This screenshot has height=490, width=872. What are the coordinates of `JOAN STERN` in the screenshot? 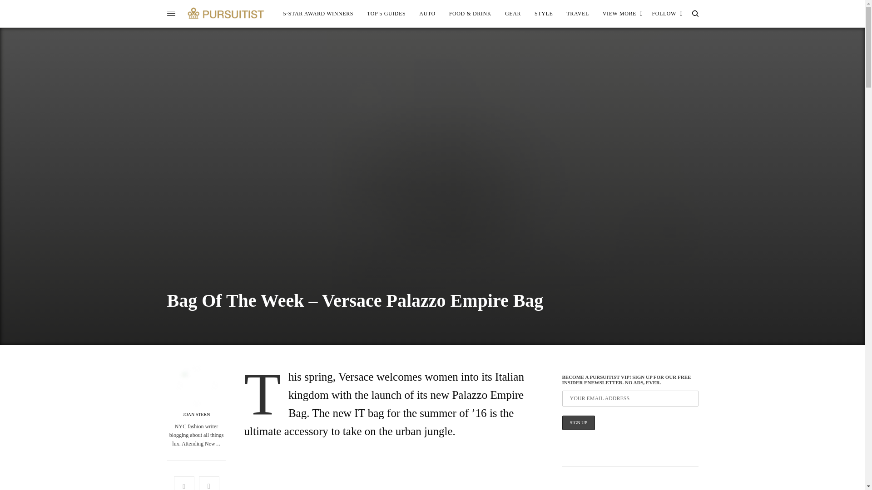 It's located at (196, 415).